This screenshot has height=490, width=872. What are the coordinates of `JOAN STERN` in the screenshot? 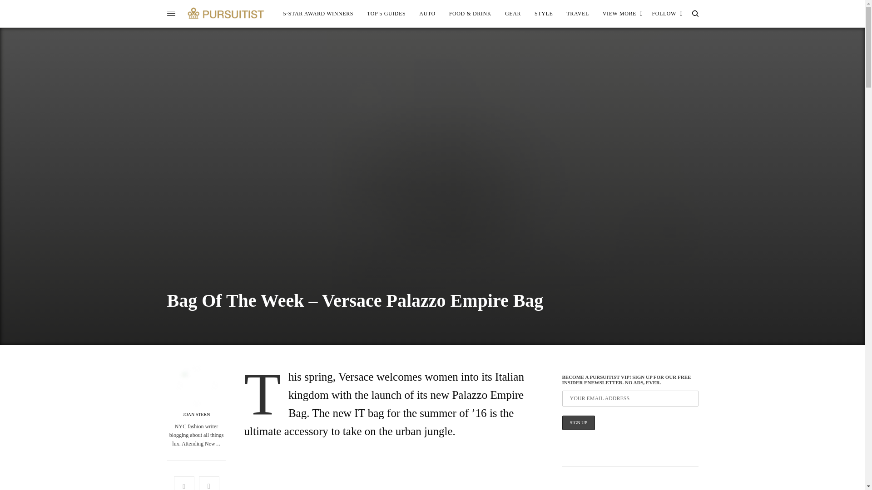 It's located at (196, 415).